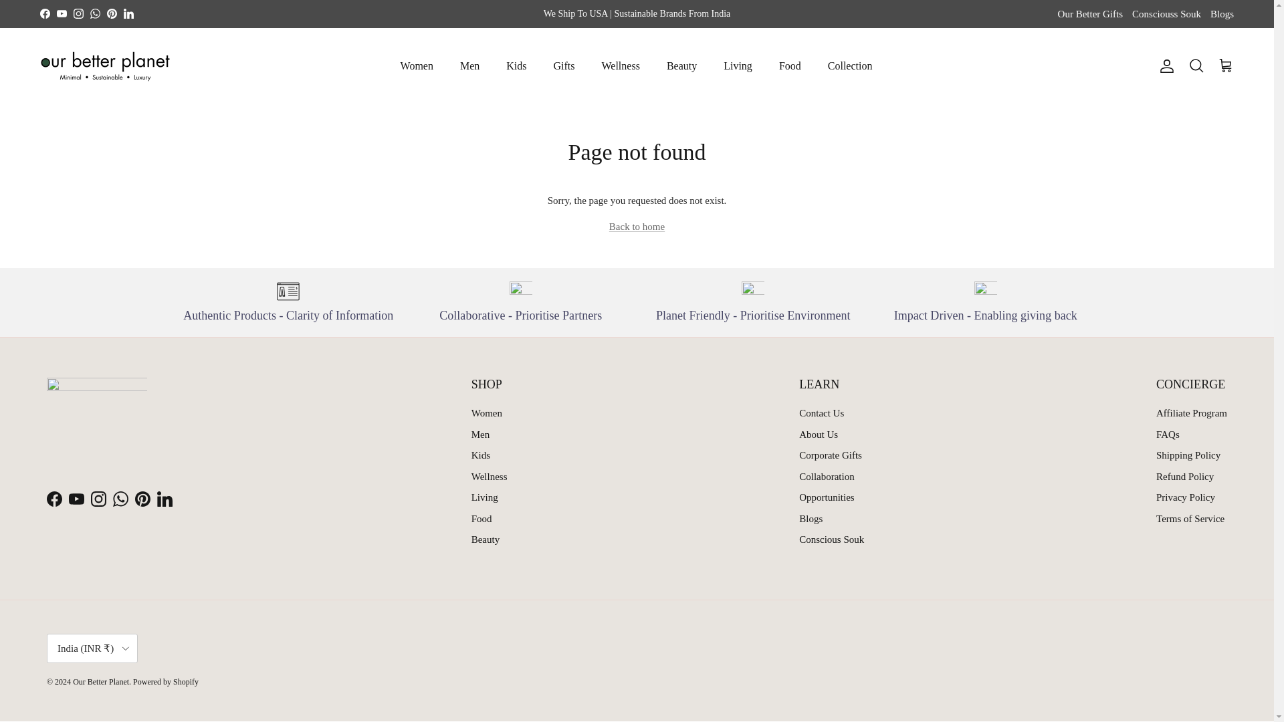  Describe the element at coordinates (564, 66) in the screenshot. I see `Gifts` at that location.